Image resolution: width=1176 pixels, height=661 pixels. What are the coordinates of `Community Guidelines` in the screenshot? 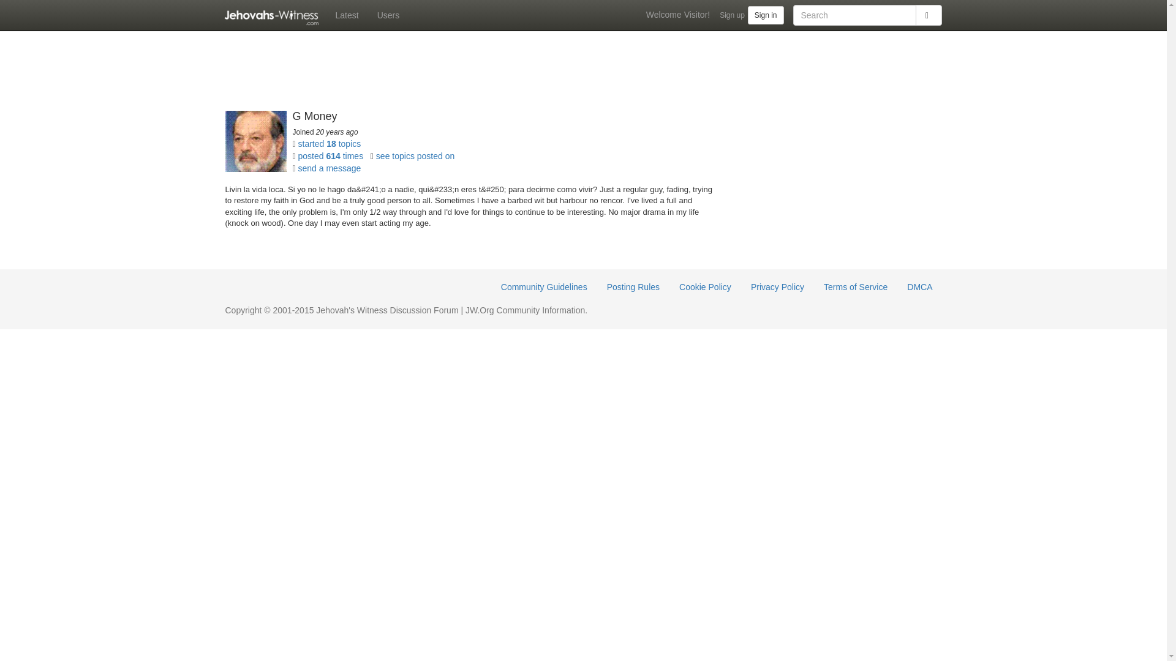 It's located at (544, 288).